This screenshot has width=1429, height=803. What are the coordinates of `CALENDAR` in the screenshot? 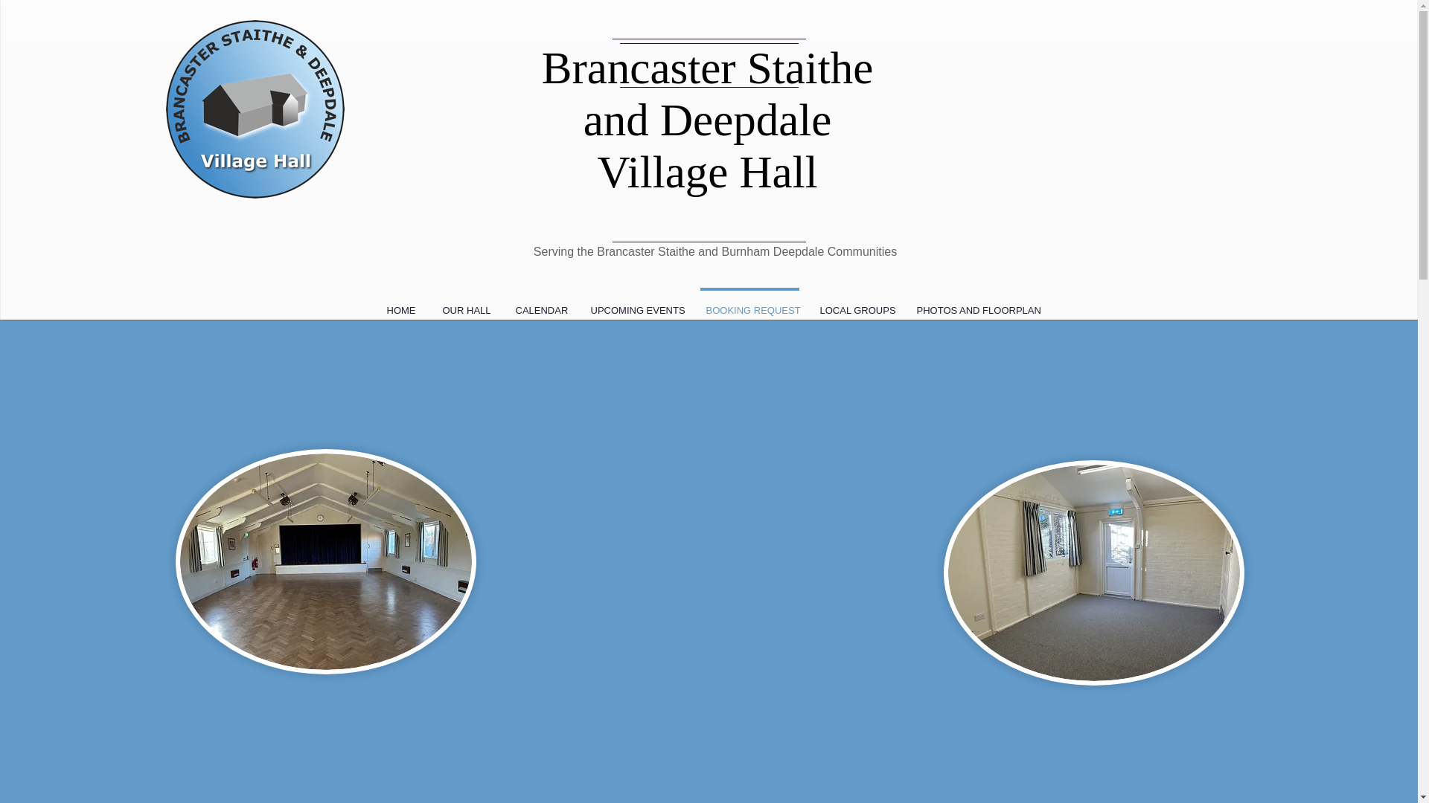 It's located at (539, 303).